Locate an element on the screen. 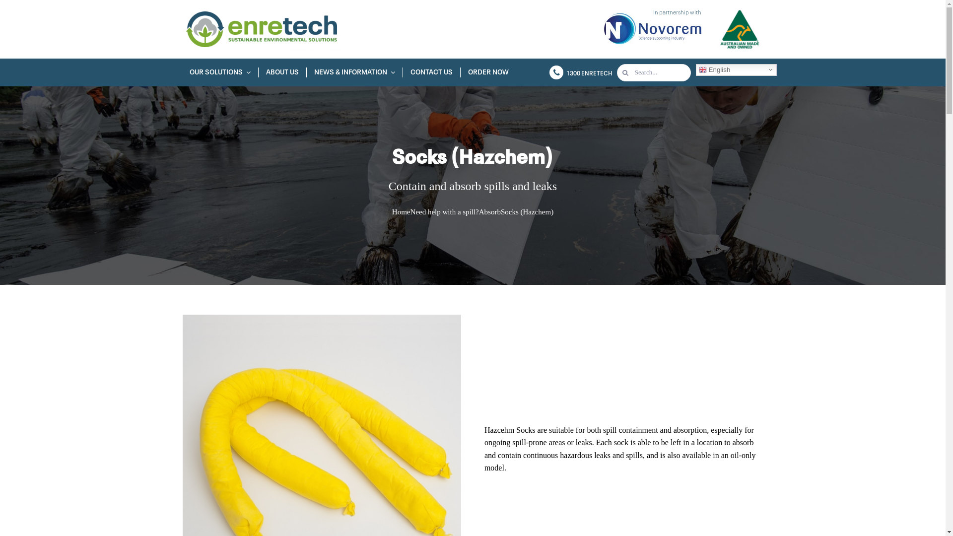 The image size is (953, 536). australian made owned is located at coordinates (740, 29).